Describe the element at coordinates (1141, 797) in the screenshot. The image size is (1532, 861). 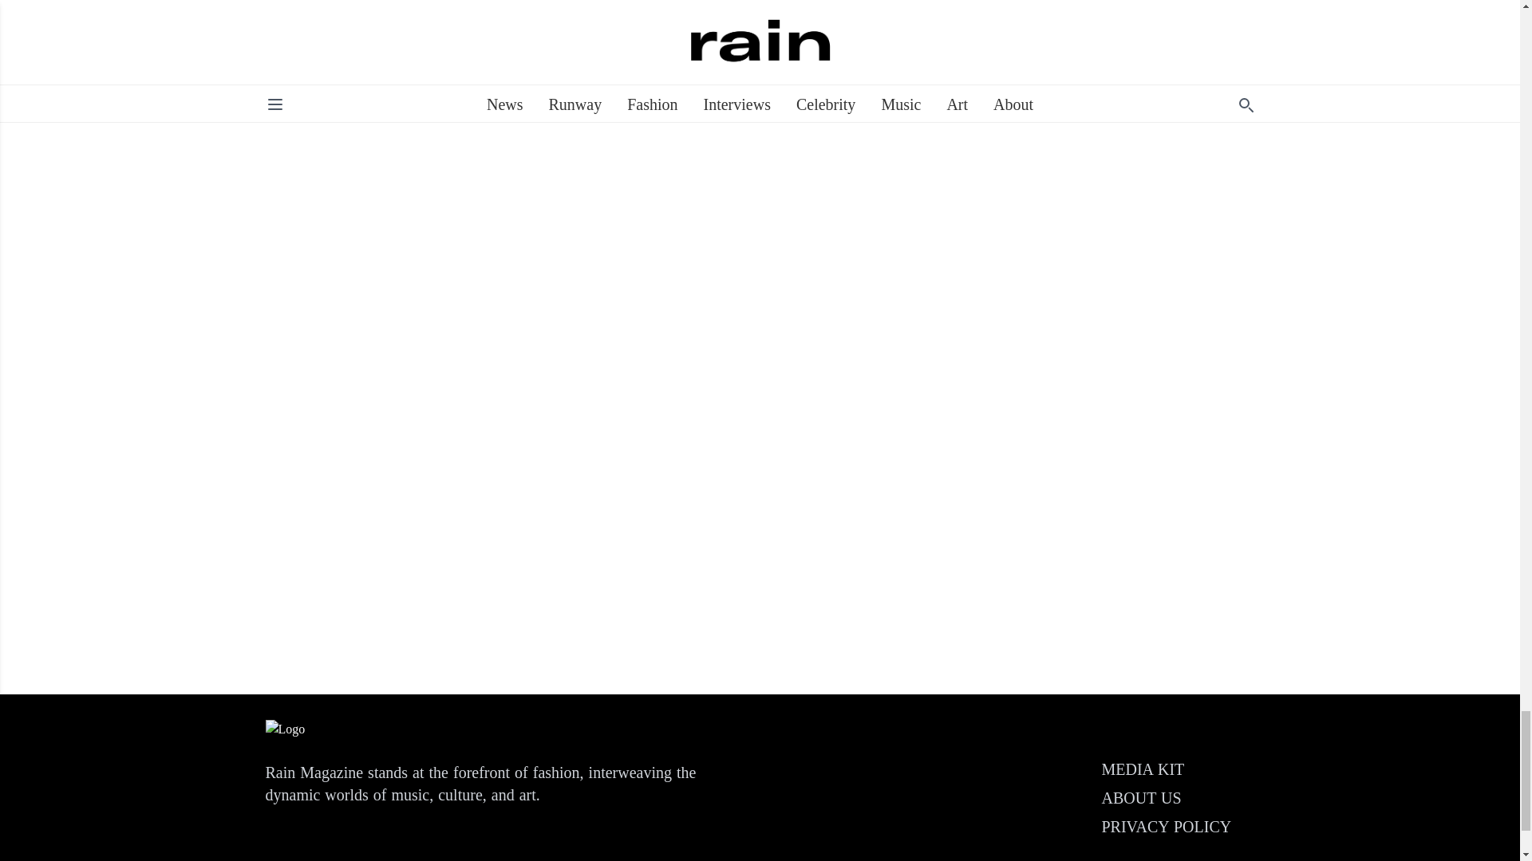
I see `ABOUT US` at that location.